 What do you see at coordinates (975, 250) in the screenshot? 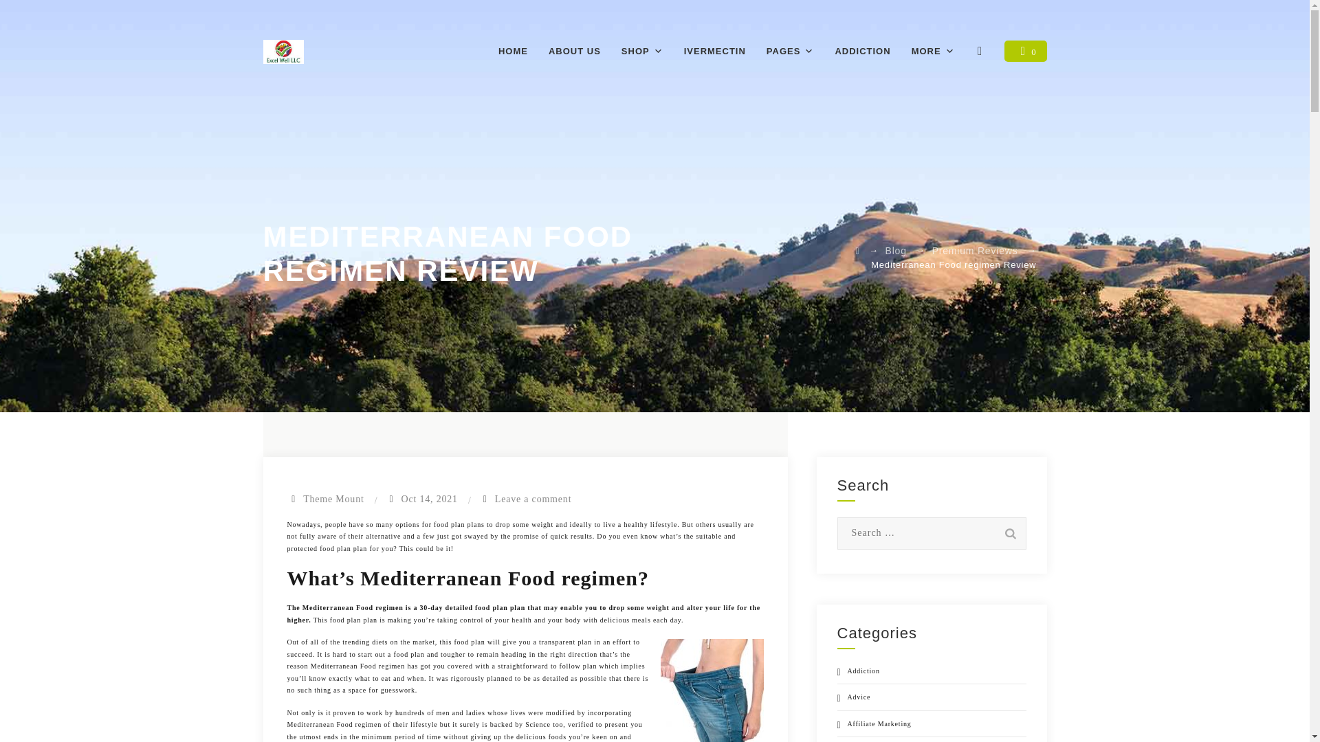
I see `Go to the Premium Reviews Category archives.` at bounding box center [975, 250].